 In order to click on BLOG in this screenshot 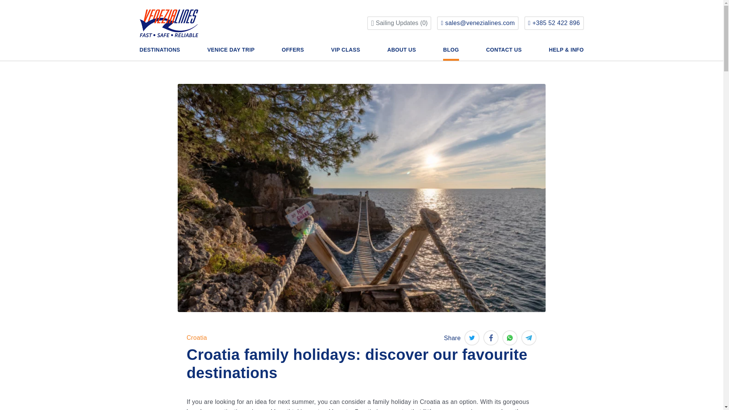, I will do `click(399, 23)`.